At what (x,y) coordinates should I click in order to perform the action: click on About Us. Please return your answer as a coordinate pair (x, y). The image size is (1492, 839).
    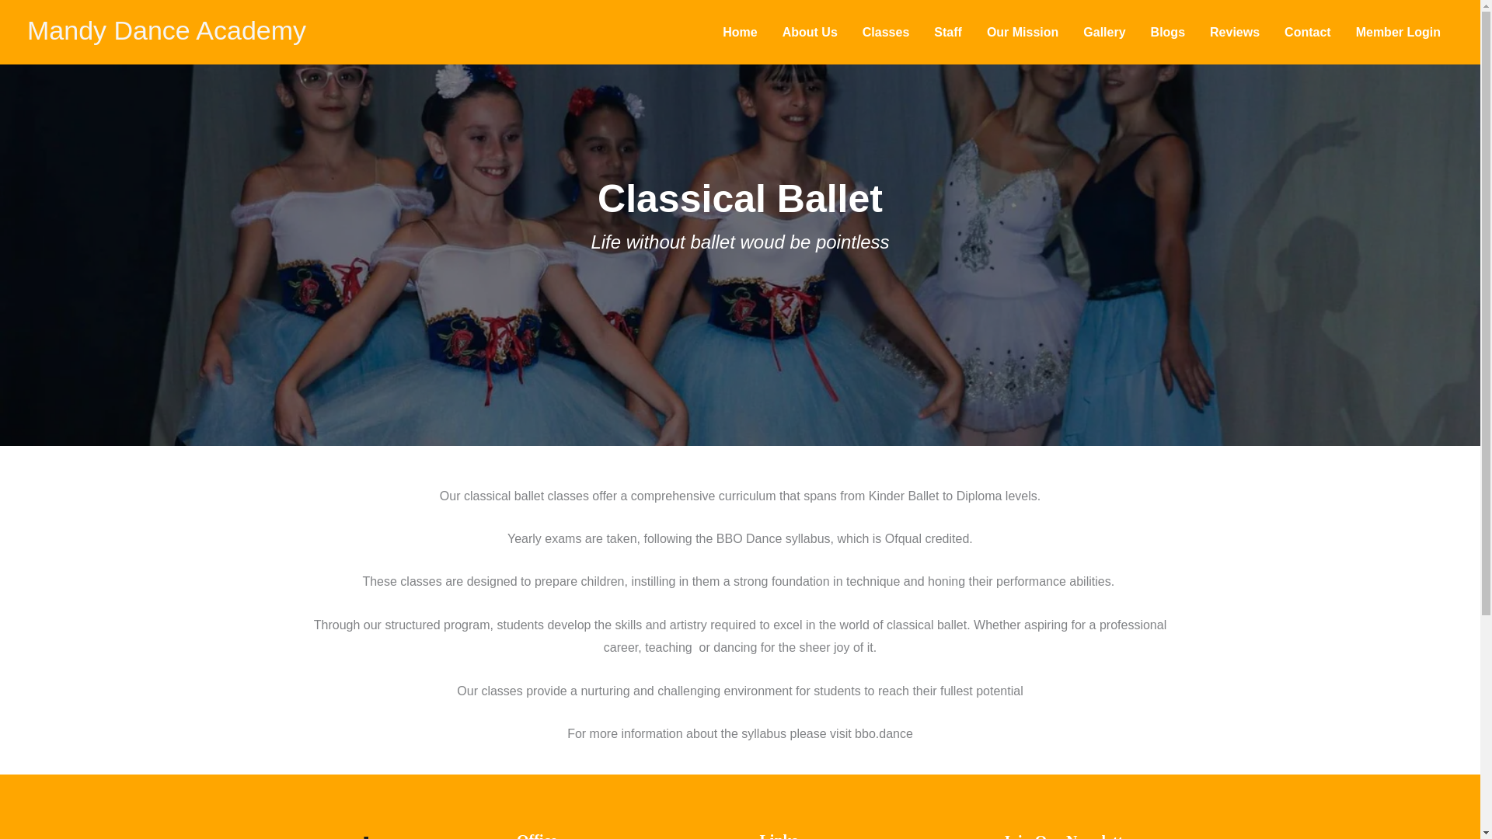
    Looking at the image, I should click on (810, 31).